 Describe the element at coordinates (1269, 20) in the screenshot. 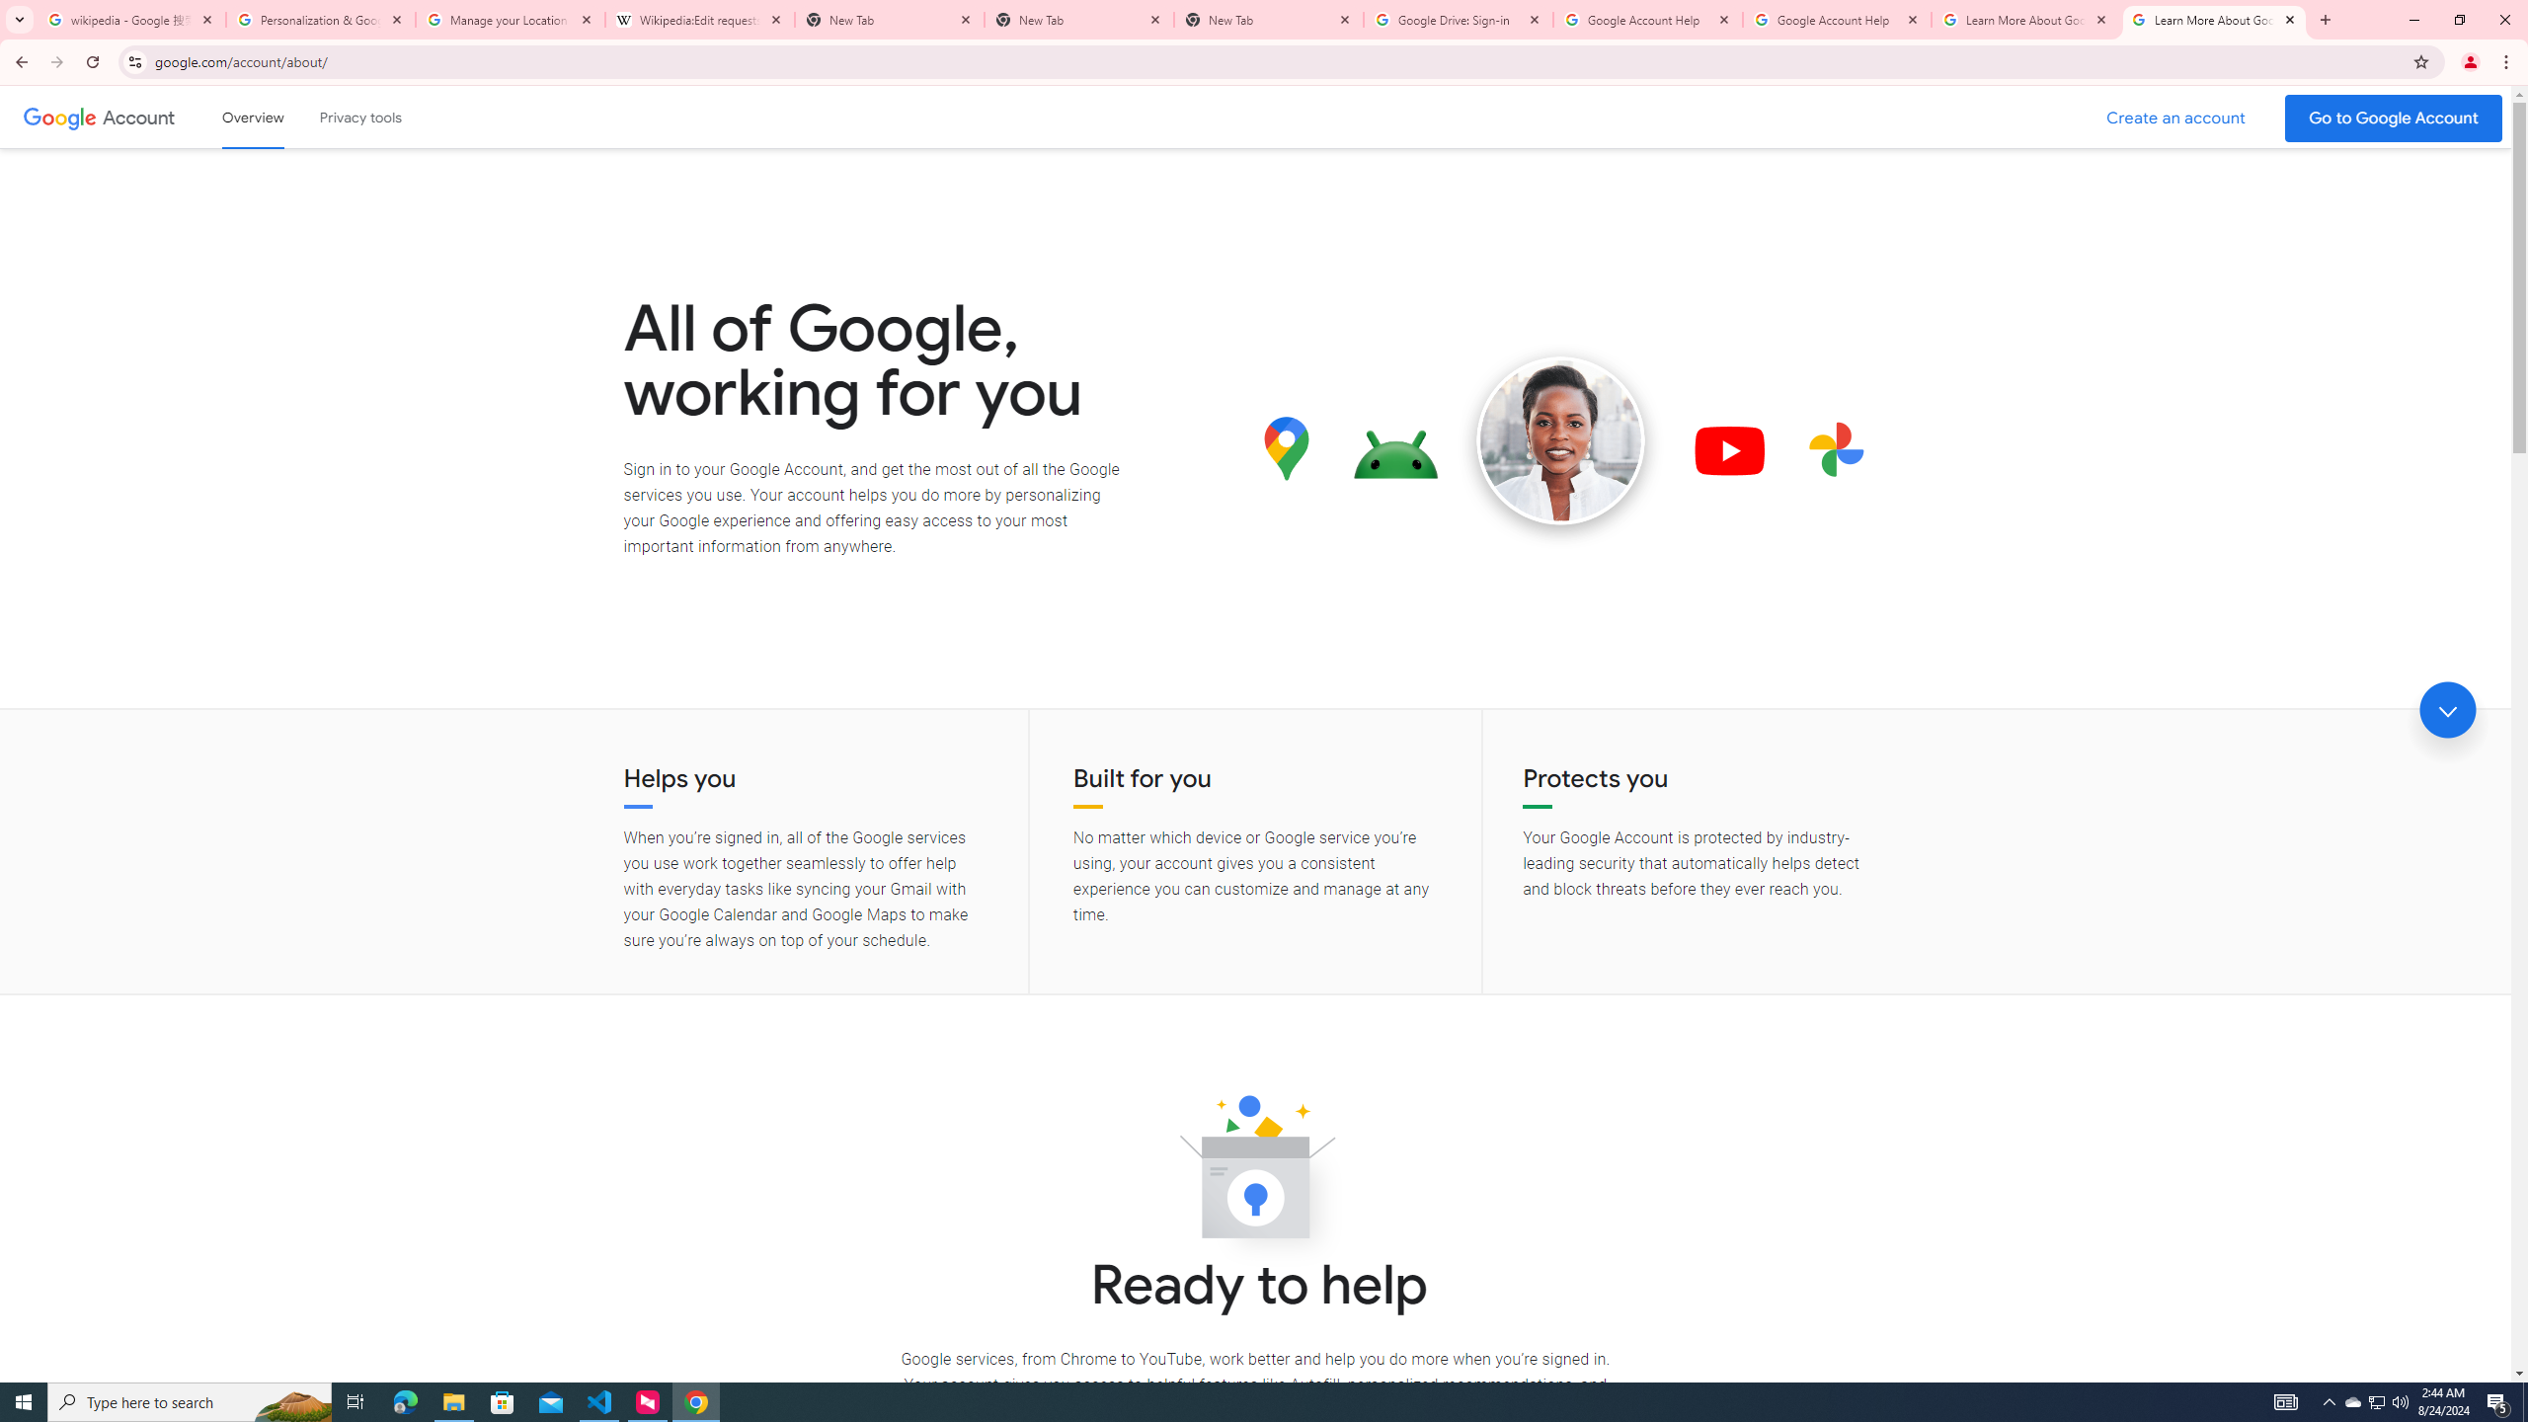

I see `New Tab` at that location.